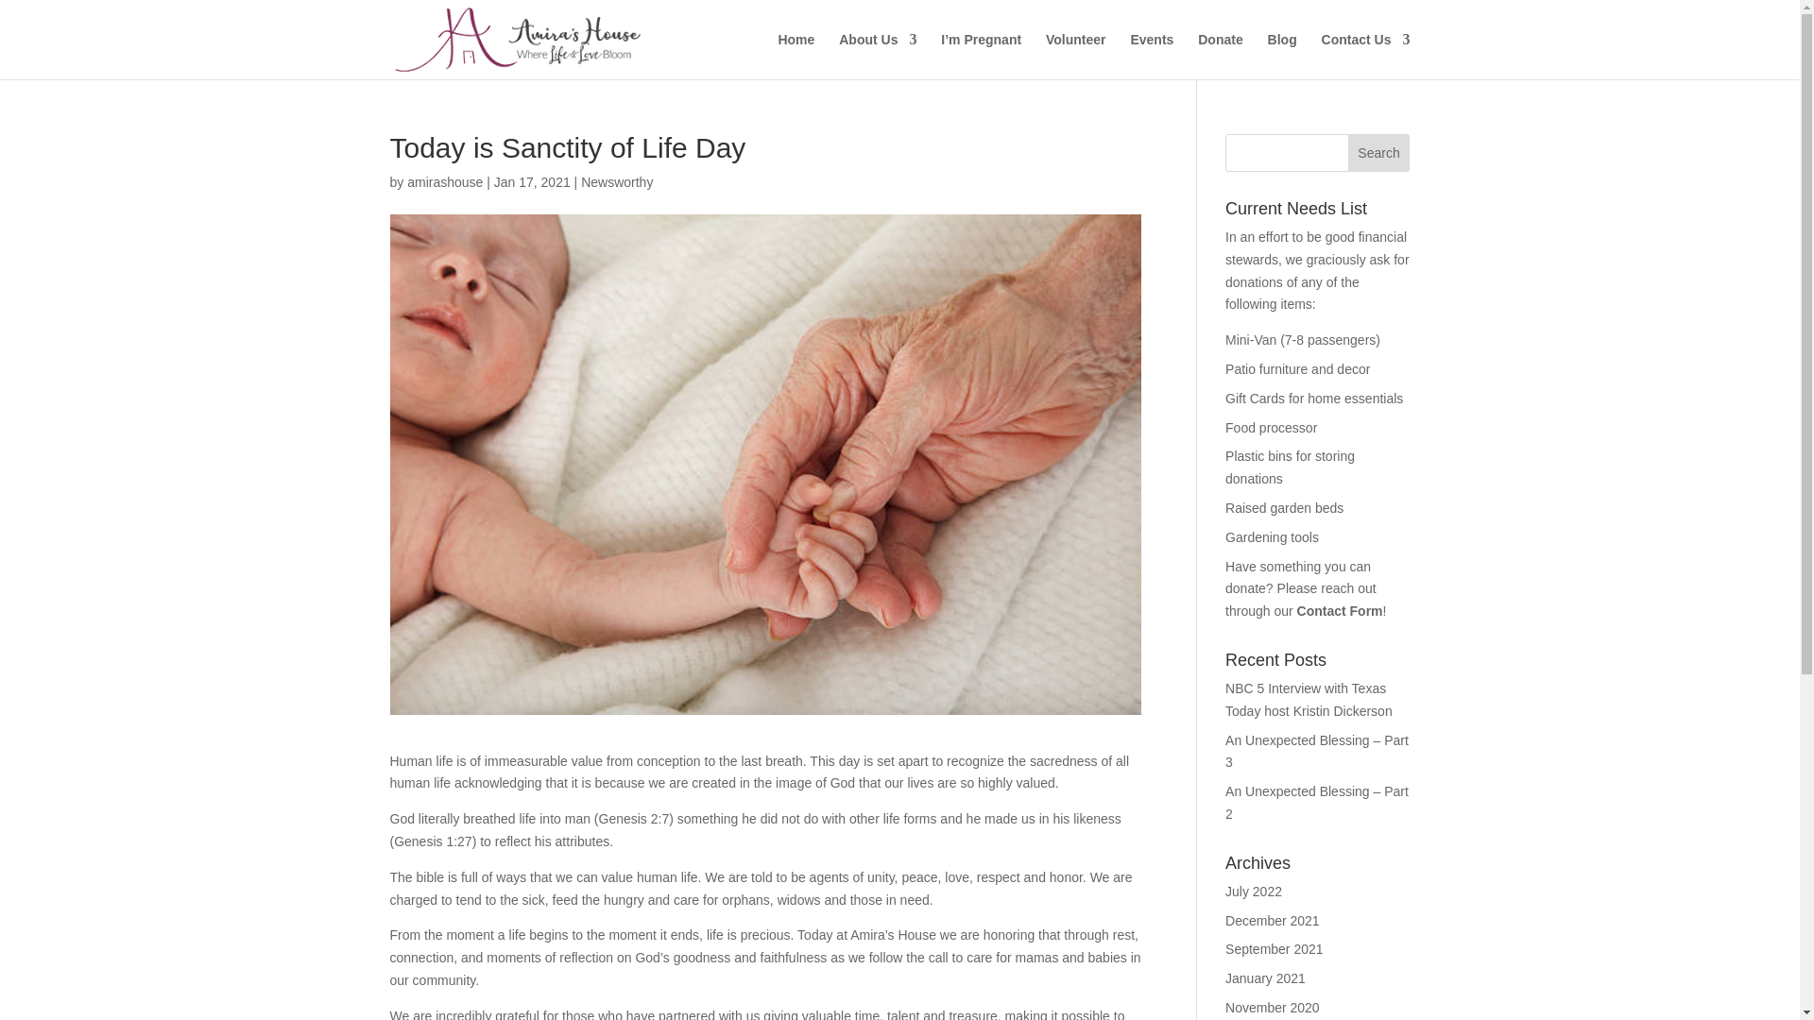 This screenshot has width=1814, height=1020. Describe the element at coordinates (1220, 56) in the screenshot. I see `Donate` at that location.